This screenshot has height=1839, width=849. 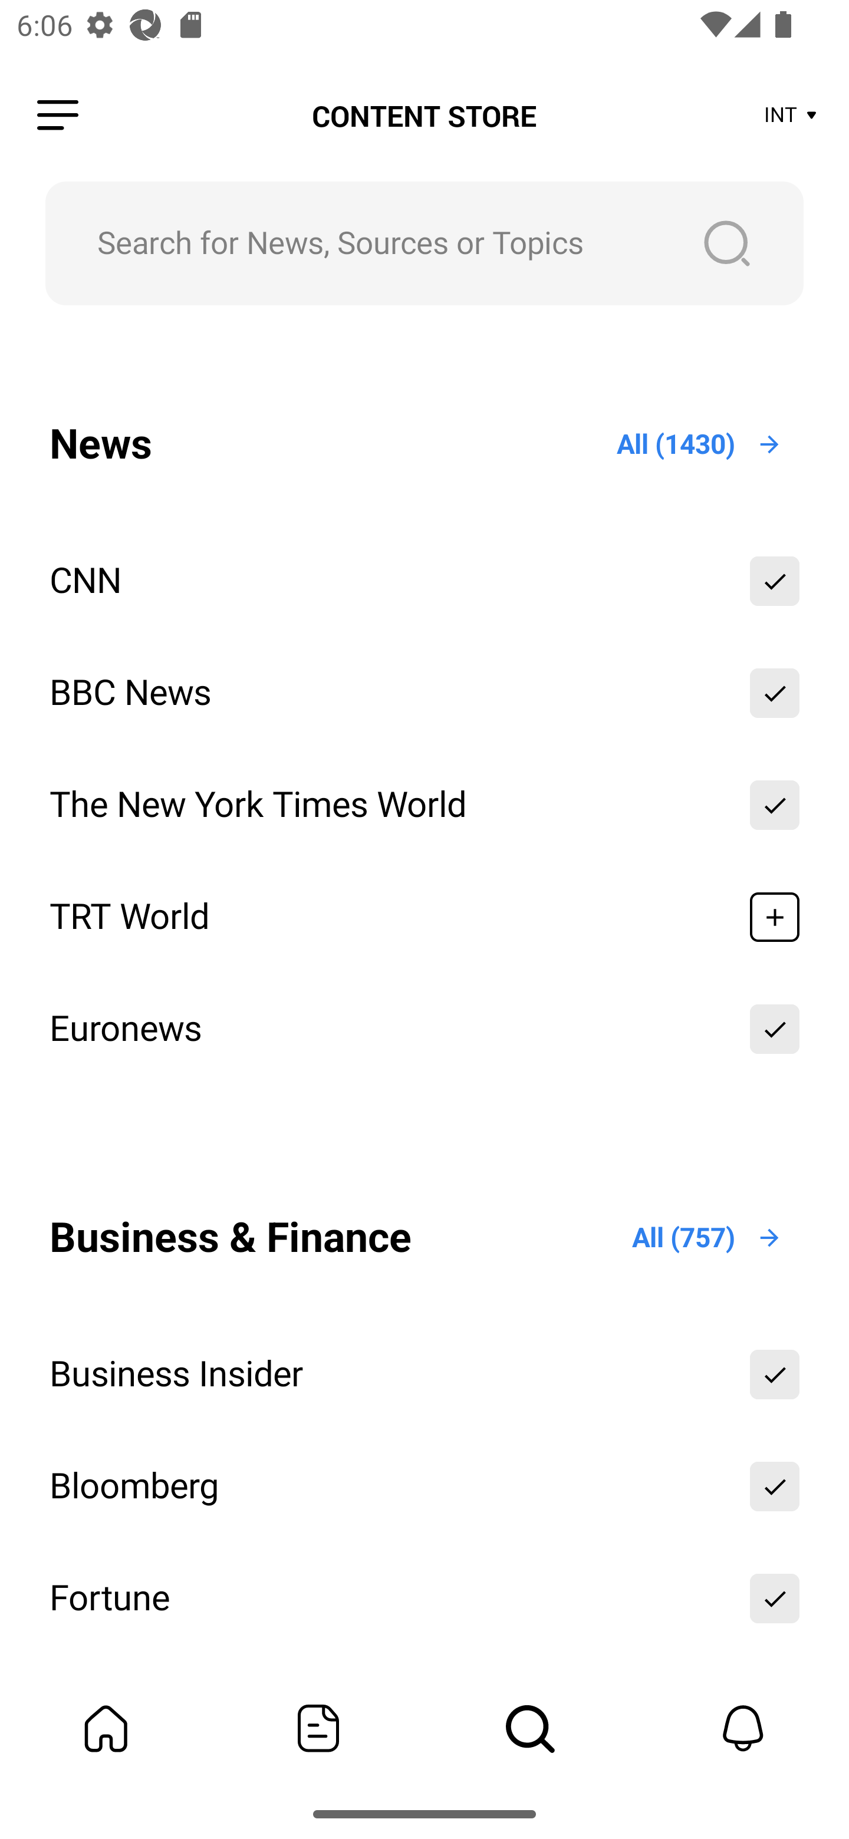 What do you see at coordinates (775, 917) in the screenshot?
I see `Add To My Bundle` at bounding box center [775, 917].